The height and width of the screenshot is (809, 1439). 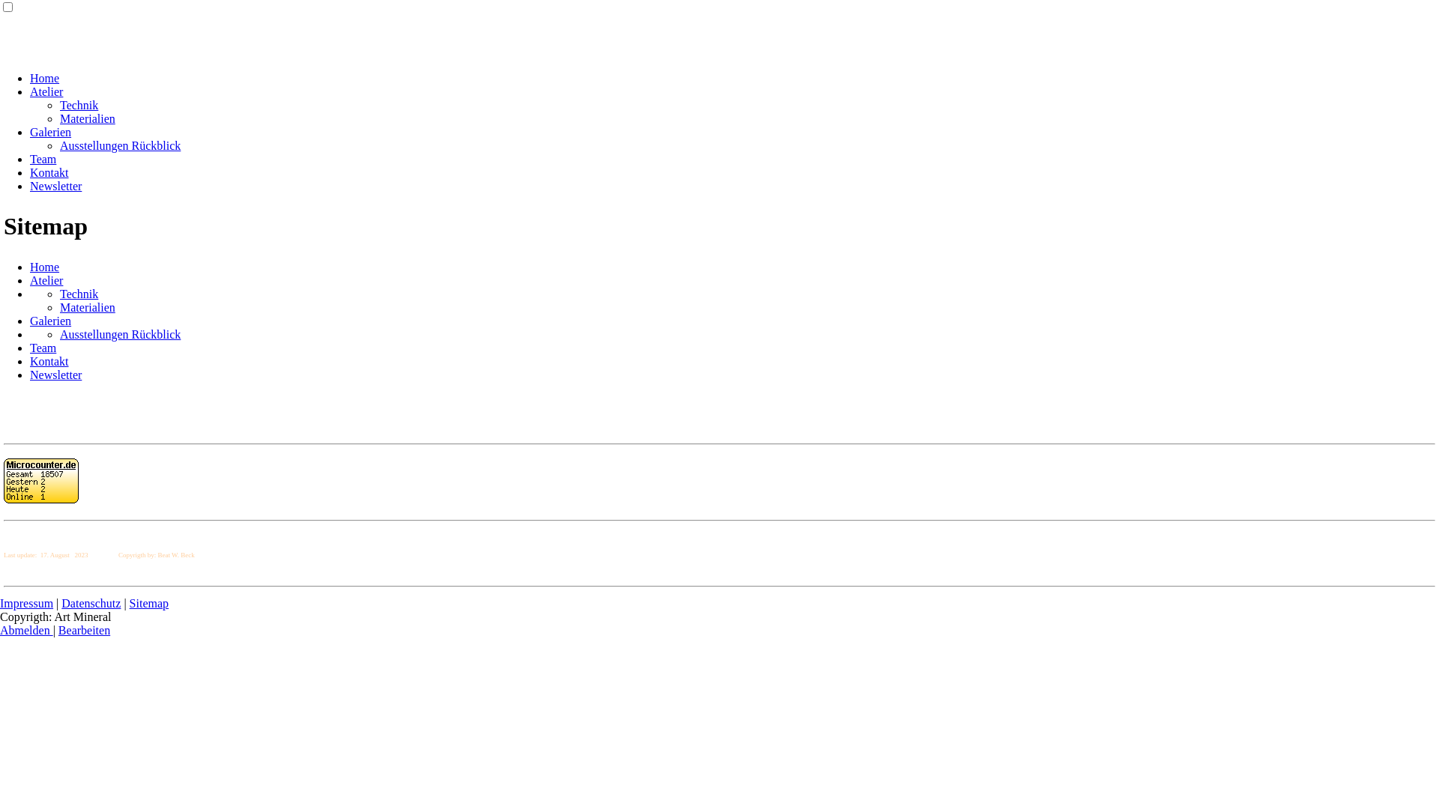 What do you see at coordinates (55, 186) in the screenshot?
I see `Newsletter` at bounding box center [55, 186].